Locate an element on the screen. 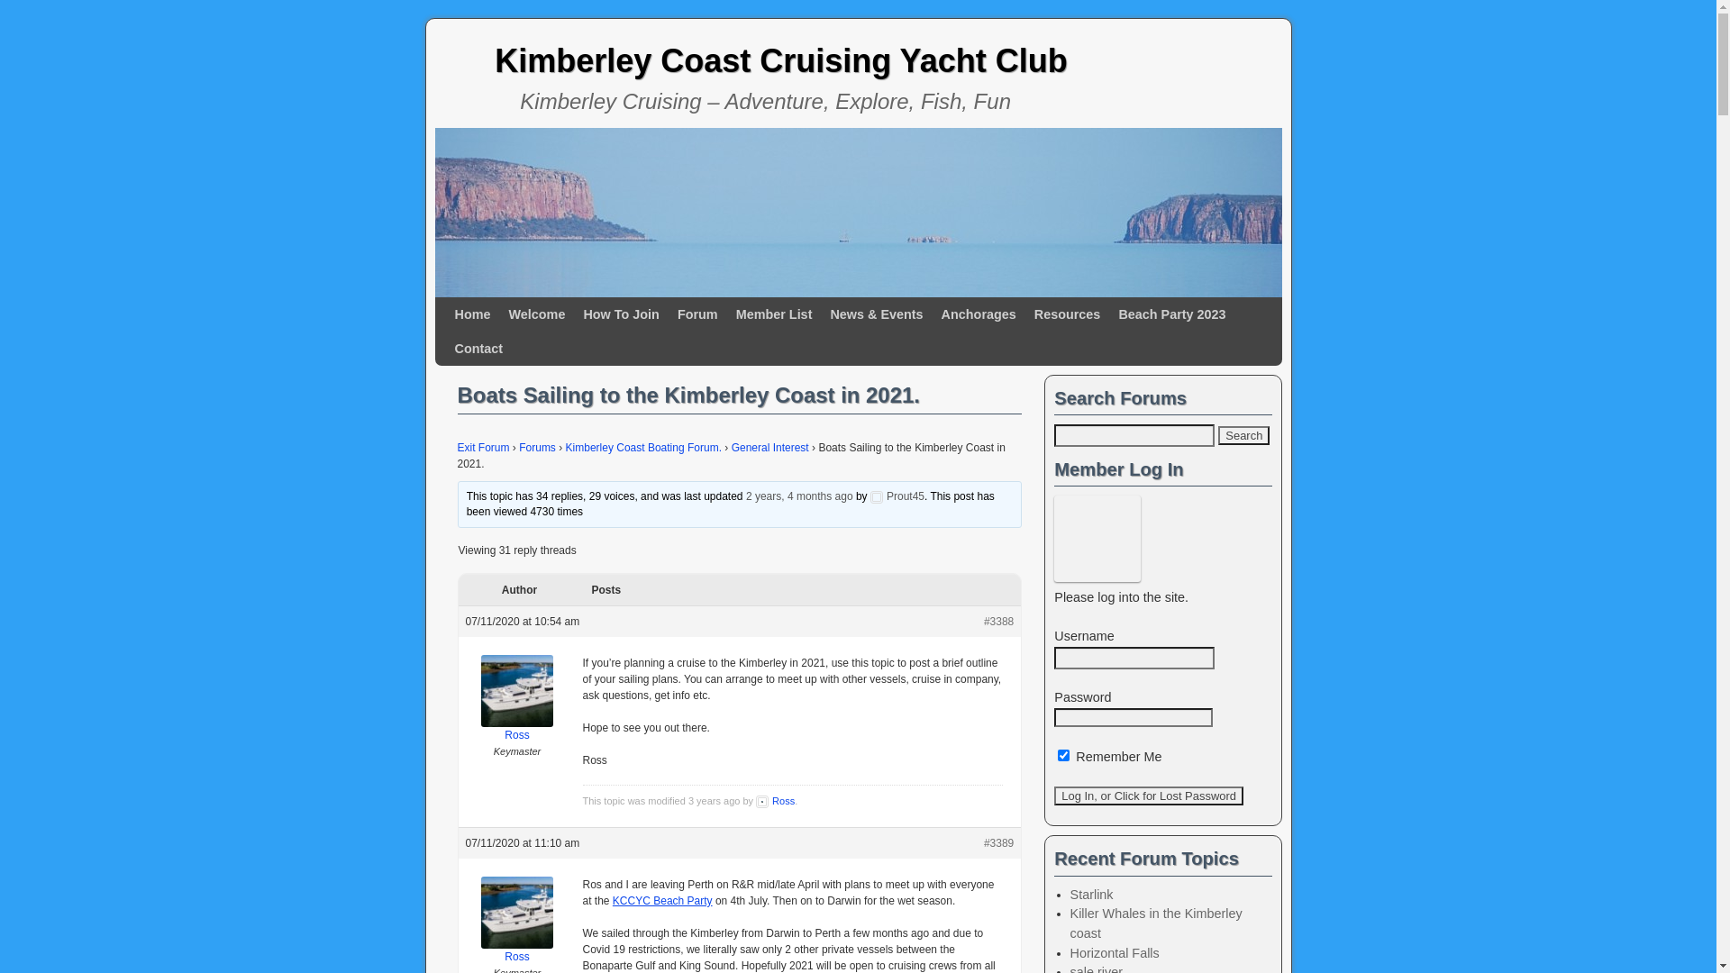  Horizontal Falls is located at coordinates (1115, 953).